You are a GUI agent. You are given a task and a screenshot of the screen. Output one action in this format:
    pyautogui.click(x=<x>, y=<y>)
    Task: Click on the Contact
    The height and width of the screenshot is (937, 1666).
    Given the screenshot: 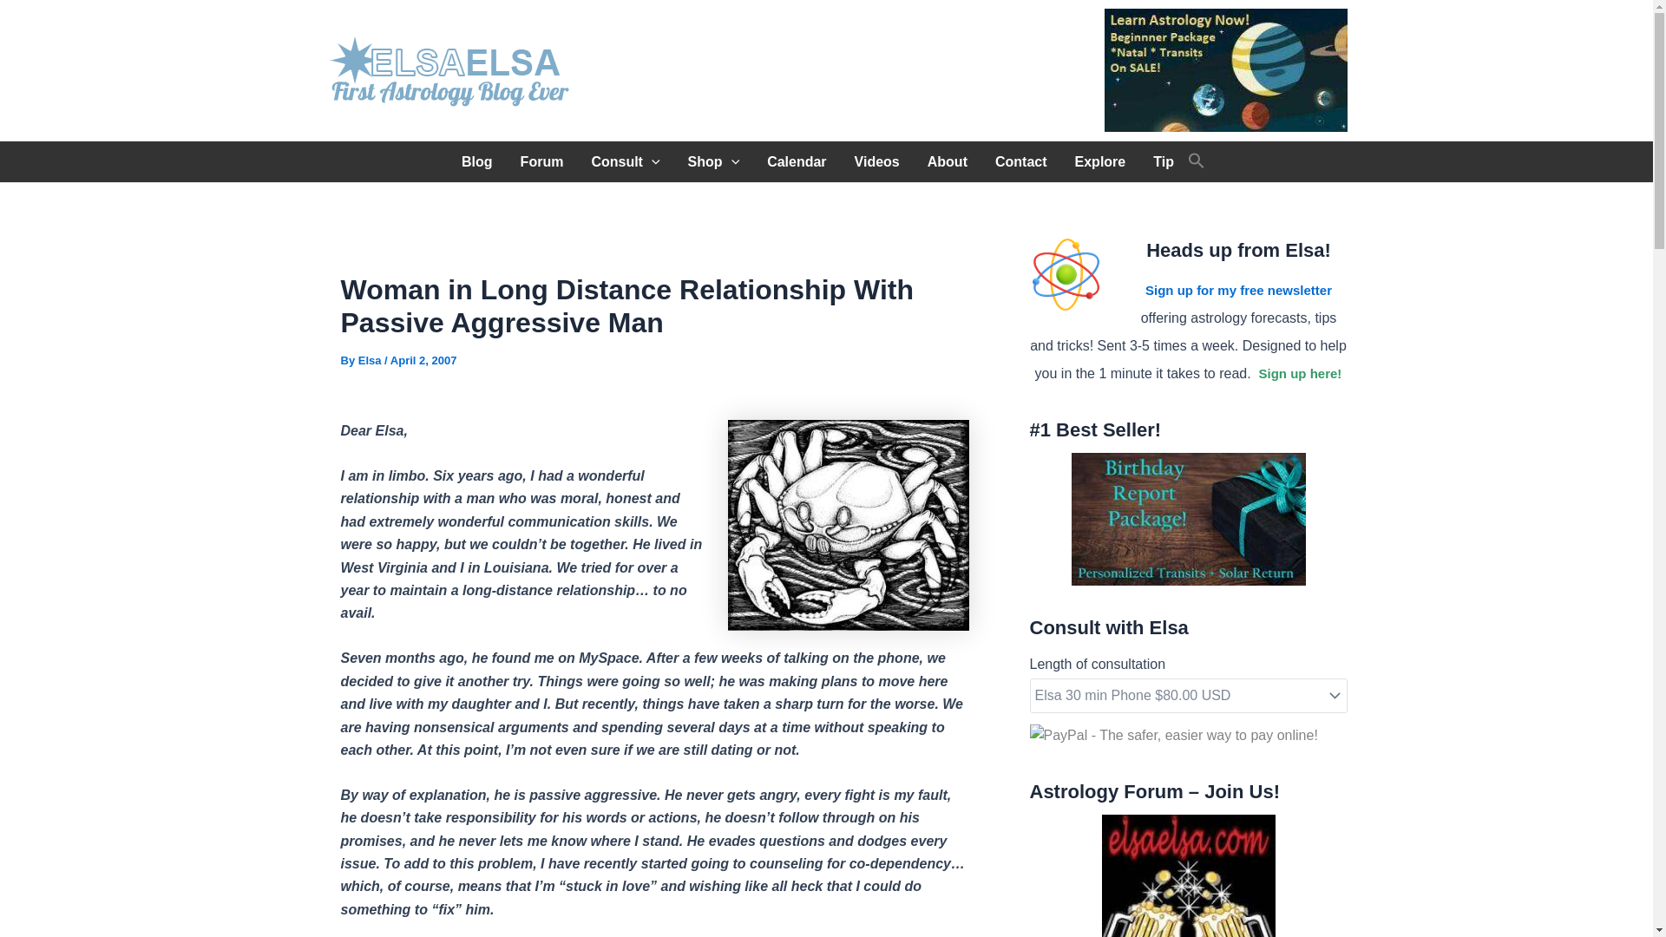 What is the action you would take?
    pyautogui.click(x=1020, y=161)
    